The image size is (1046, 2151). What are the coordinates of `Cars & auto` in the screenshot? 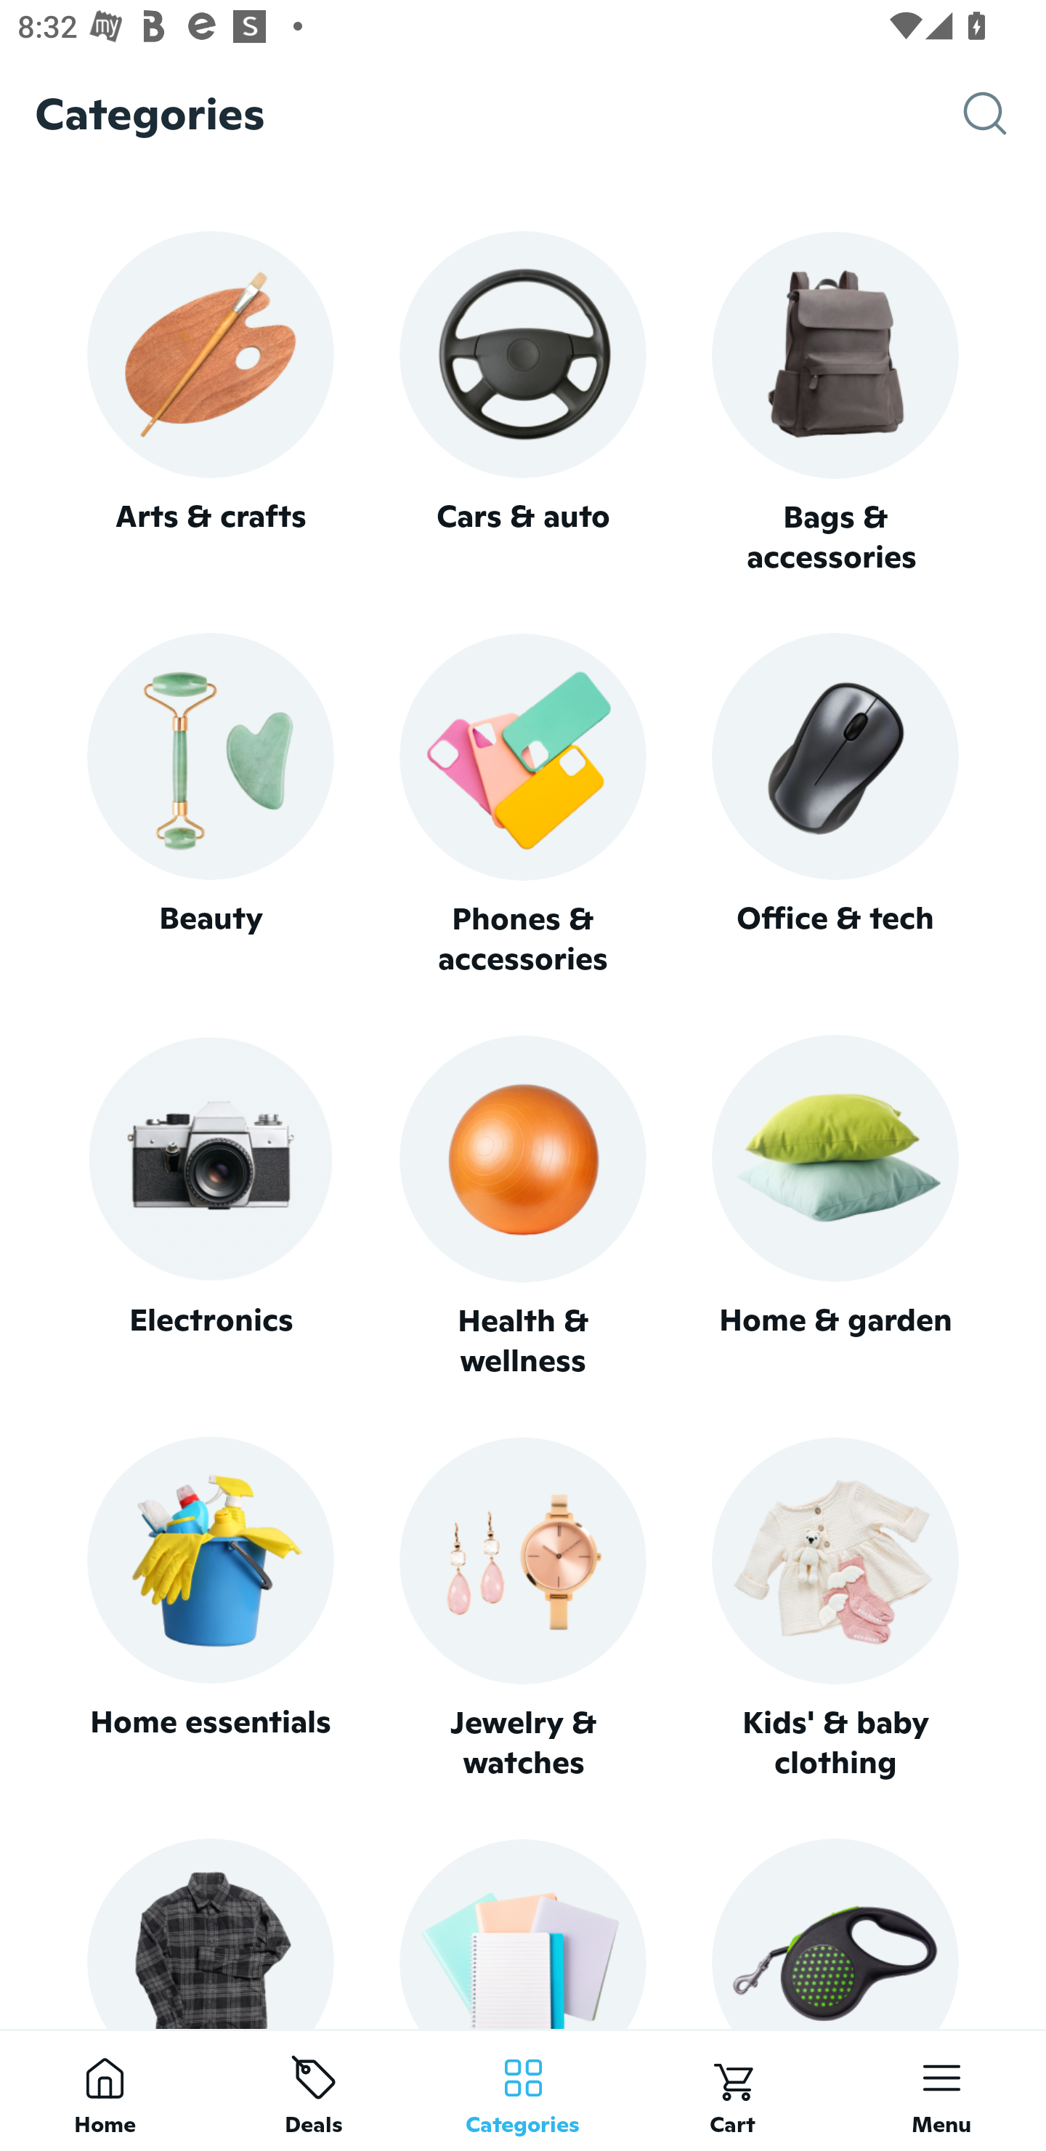 It's located at (523, 403).